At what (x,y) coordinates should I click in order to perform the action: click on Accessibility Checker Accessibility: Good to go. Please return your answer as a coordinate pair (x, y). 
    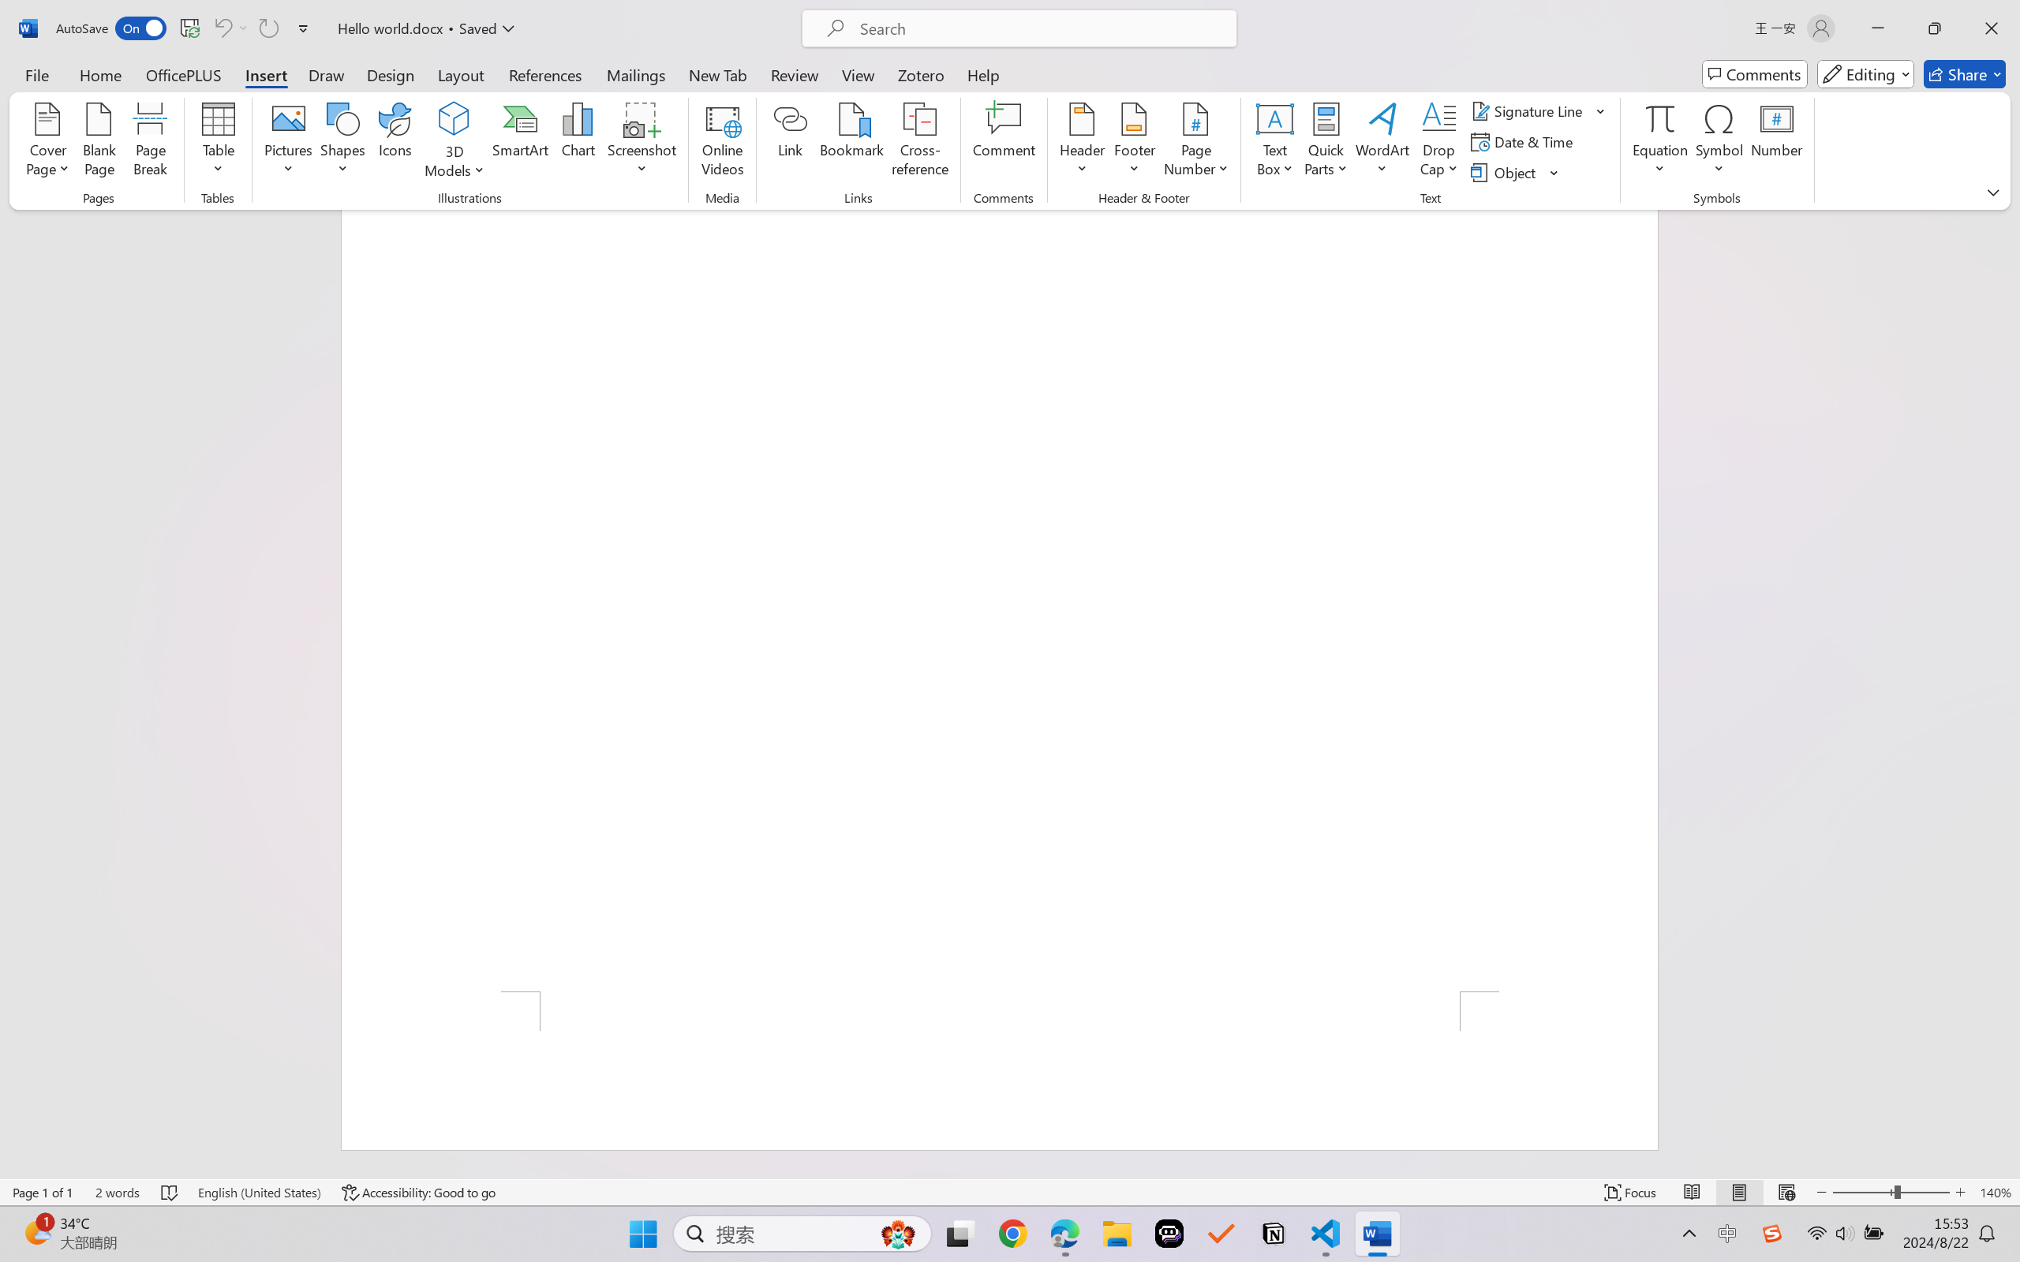
    Looking at the image, I should click on (419, 1193).